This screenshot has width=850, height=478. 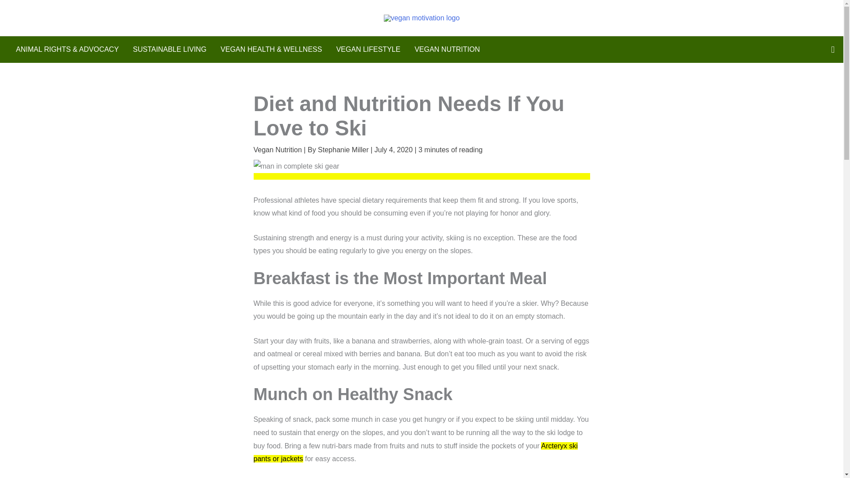 I want to click on VEGAN NUTRITION, so click(x=447, y=50).